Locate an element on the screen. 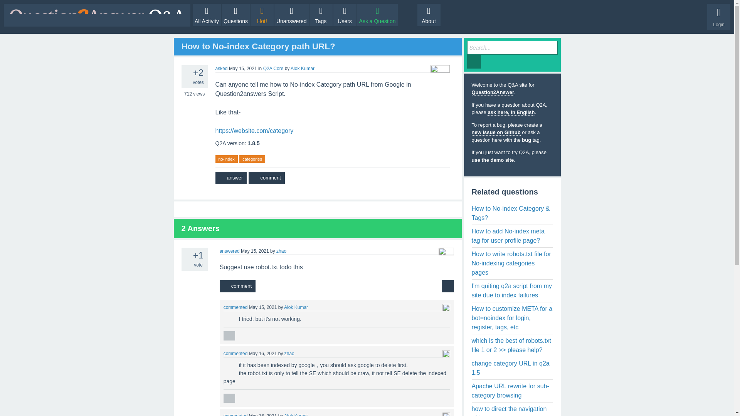 The width and height of the screenshot is (740, 416). zhao is located at coordinates (281, 251).